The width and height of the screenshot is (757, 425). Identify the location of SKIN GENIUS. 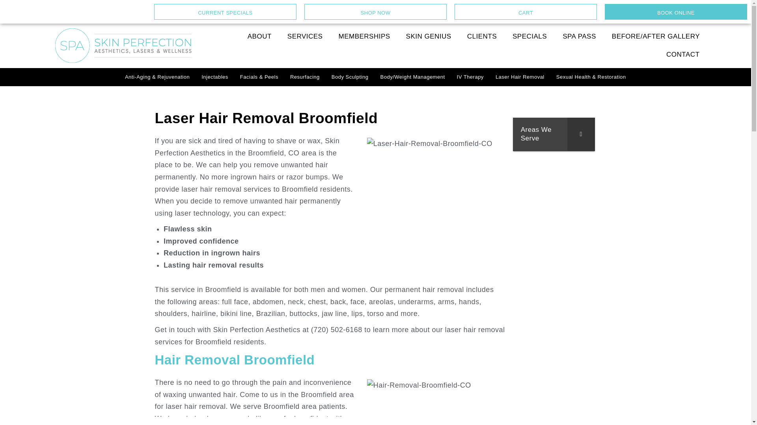
(429, 36).